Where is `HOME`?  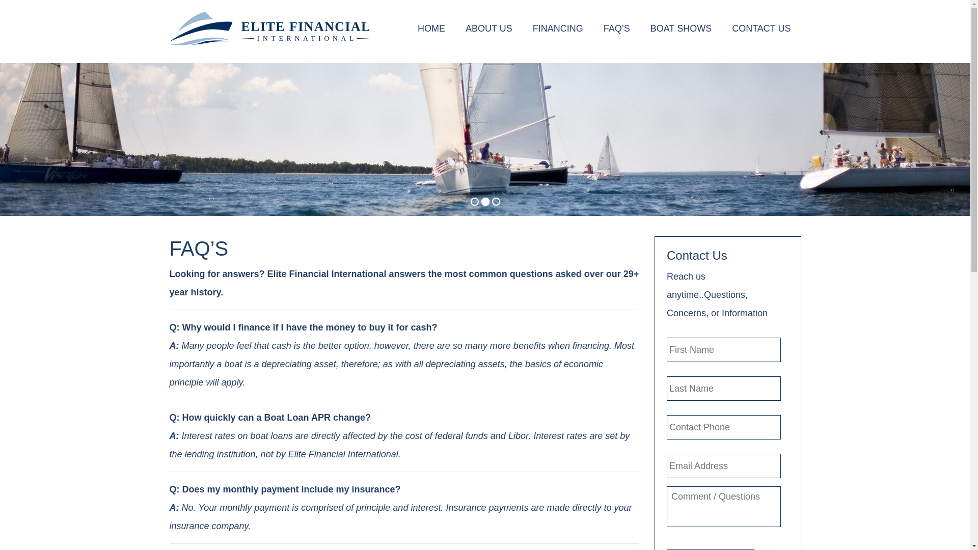 HOME is located at coordinates (431, 29).